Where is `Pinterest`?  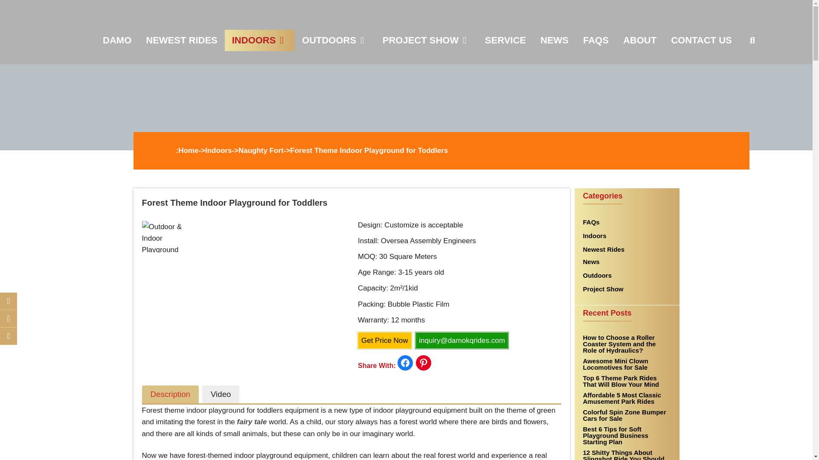 Pinterest is located at coordinates (9, 336).